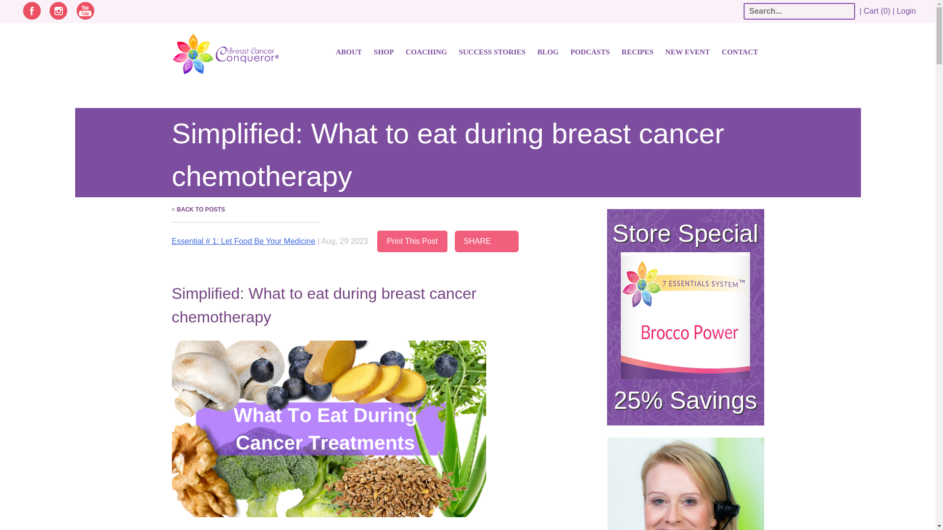 This screenshot has width=943, height=530. I want to click on RECIPES, so click(638, 52).